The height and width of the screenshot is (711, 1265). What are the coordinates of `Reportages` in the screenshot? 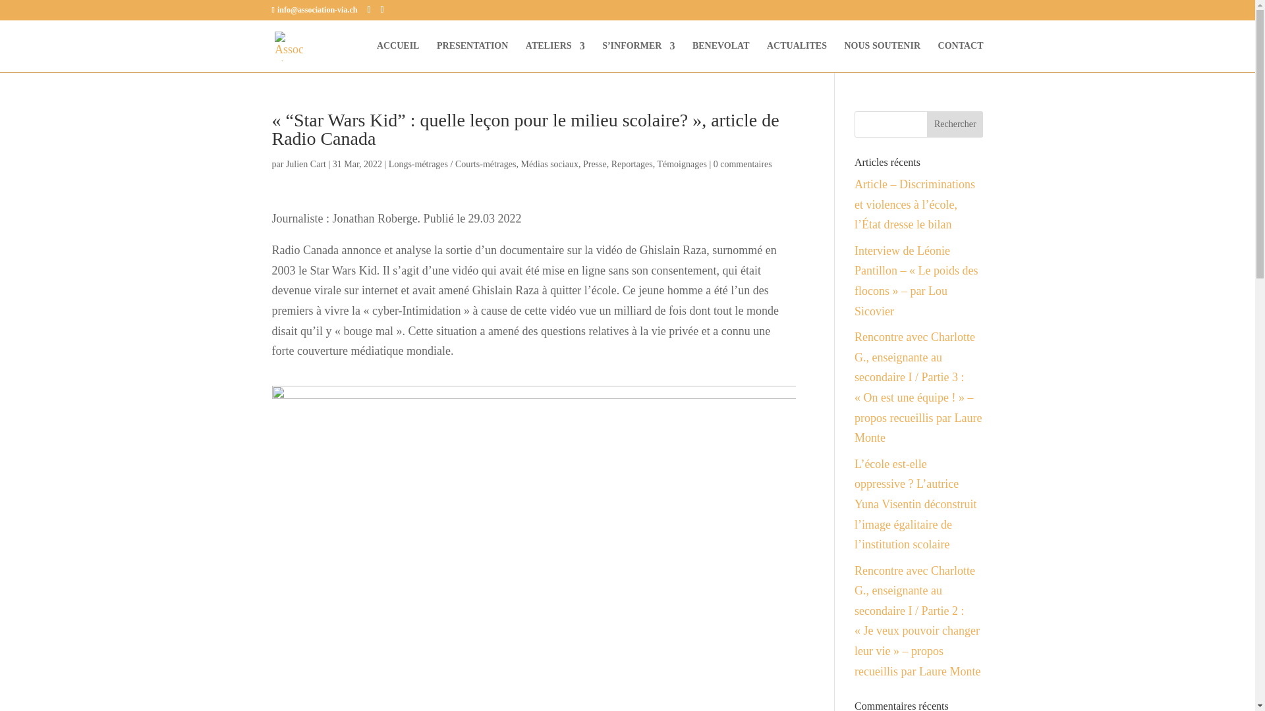 It's located at (632, 165).